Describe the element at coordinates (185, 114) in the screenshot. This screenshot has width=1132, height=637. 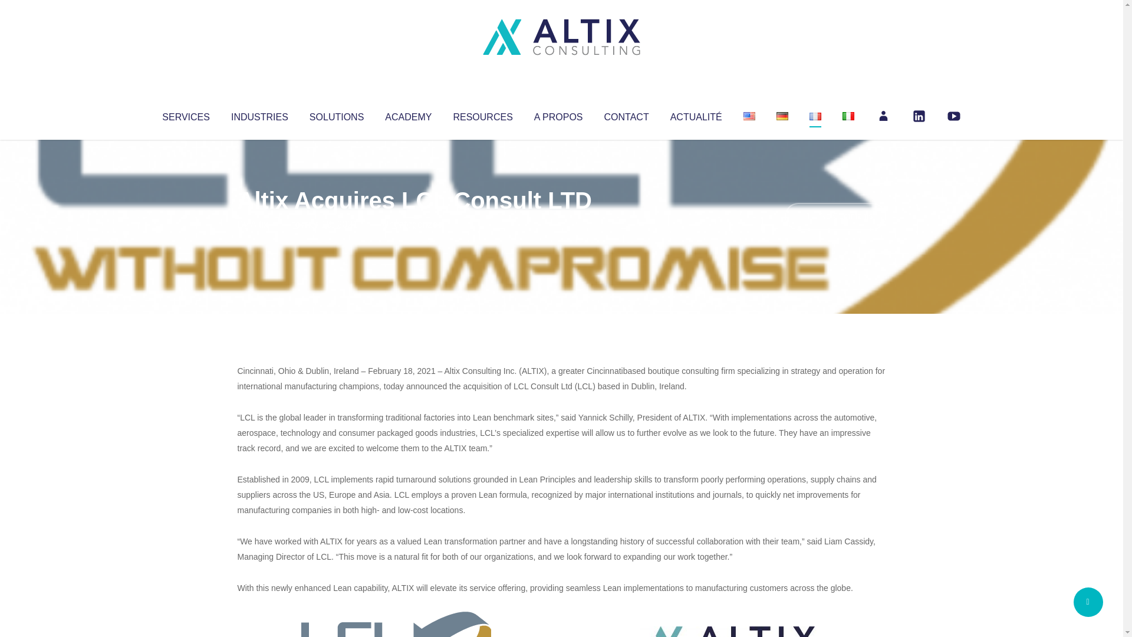
I see `SERVICES` at that location.